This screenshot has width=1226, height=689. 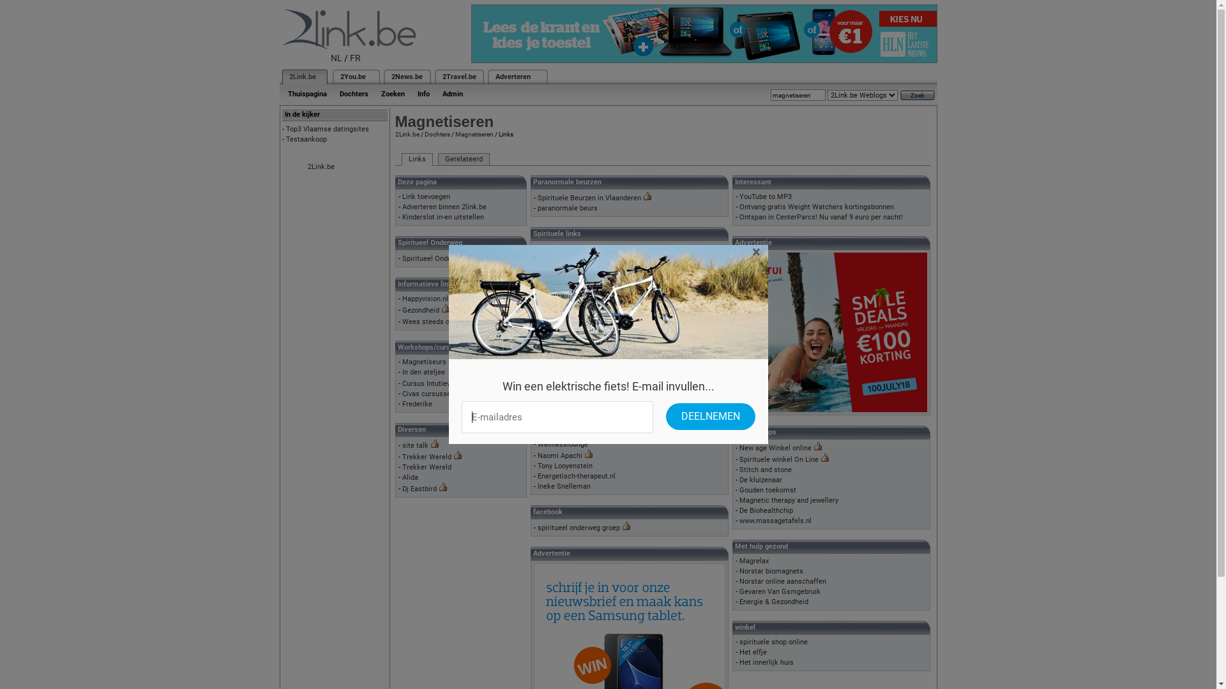 What do you see at coordinates (355, 58) in the screenshot?
I see `FR` at bounding box center [355, 58].